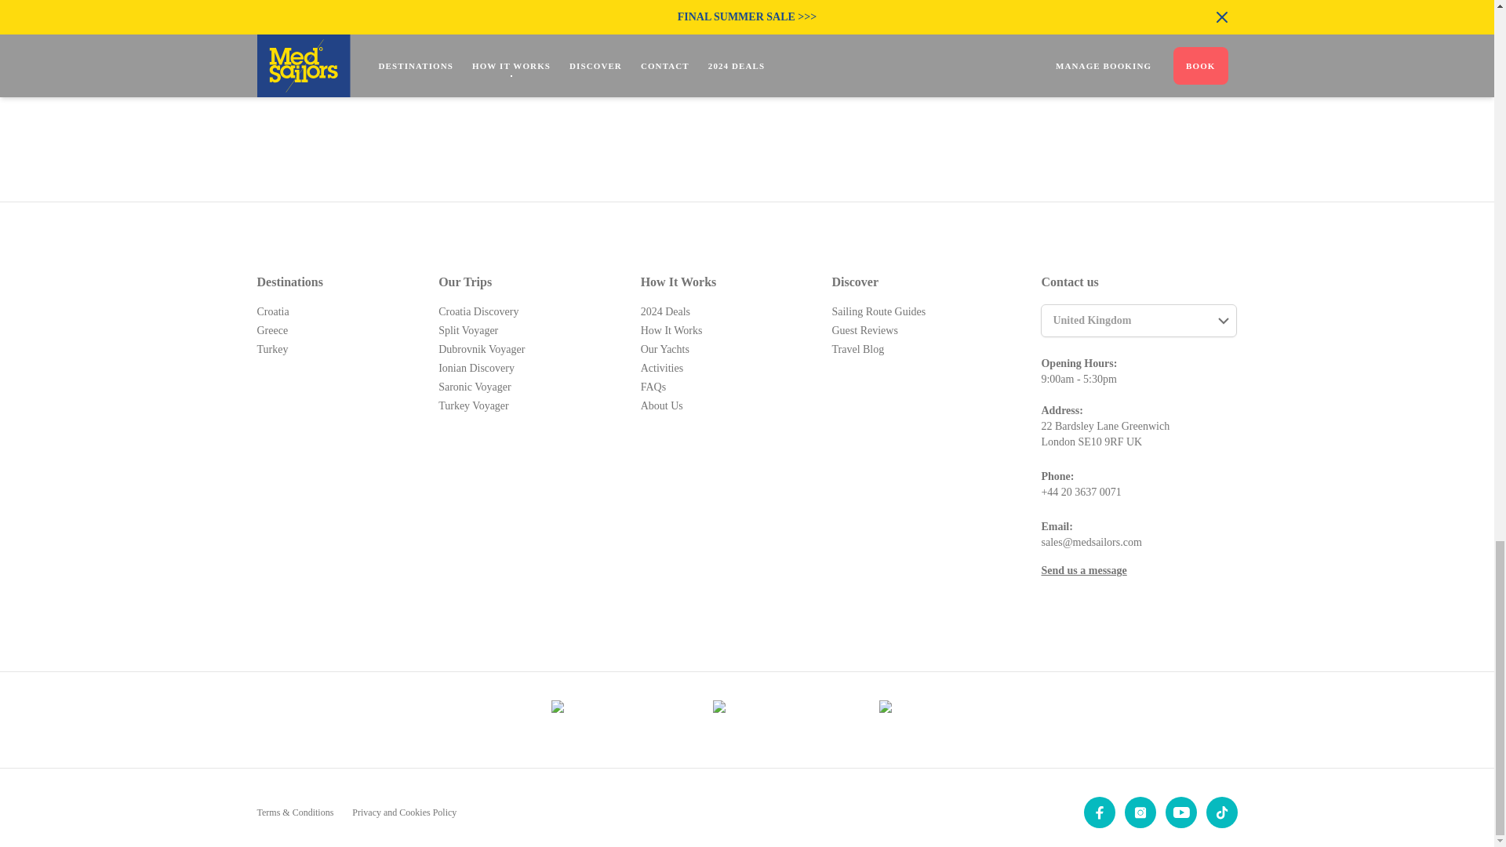 The width and height of the screenshot is (1506, 847). What do you see at coordinates (481, 349) in the screenshot?
I see `Dubrovnik Voyager` at bounding box center [481, 349].